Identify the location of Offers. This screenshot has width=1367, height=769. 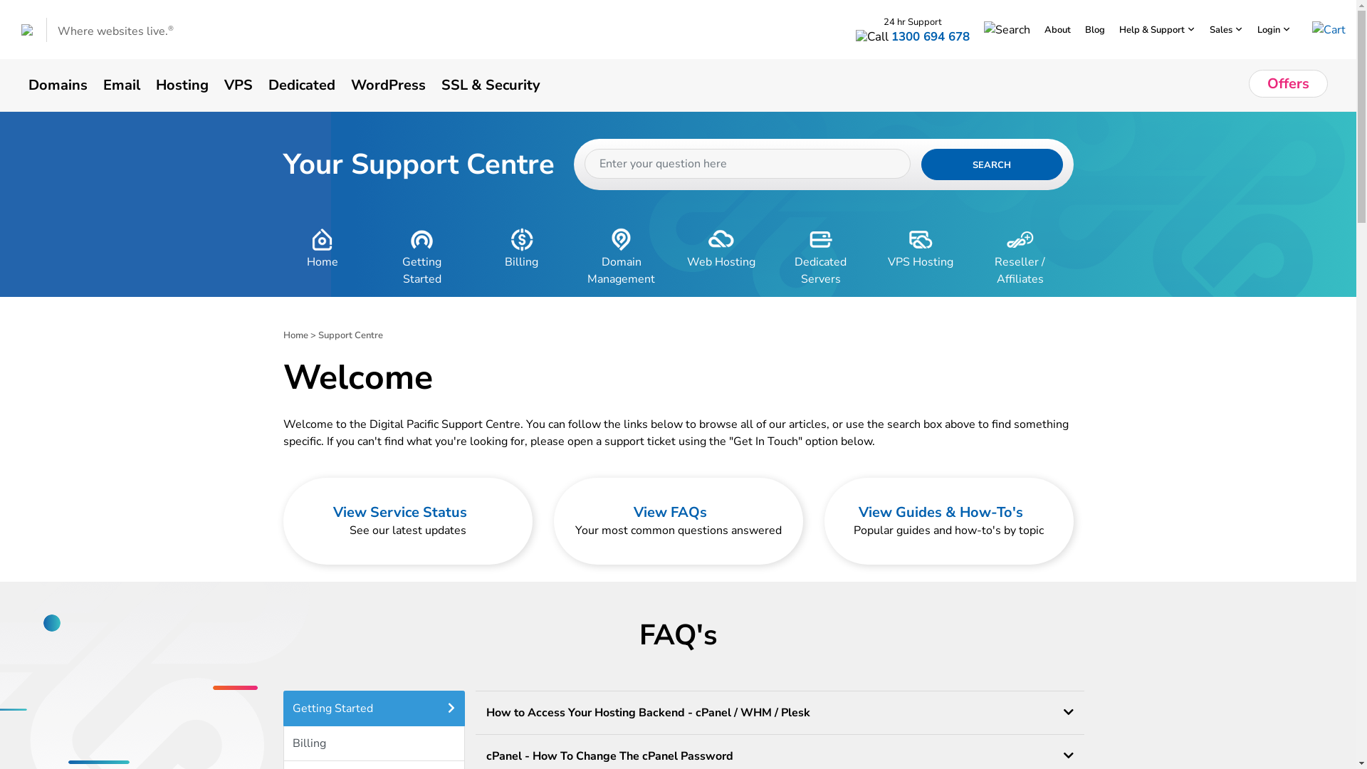
(1289, 84).